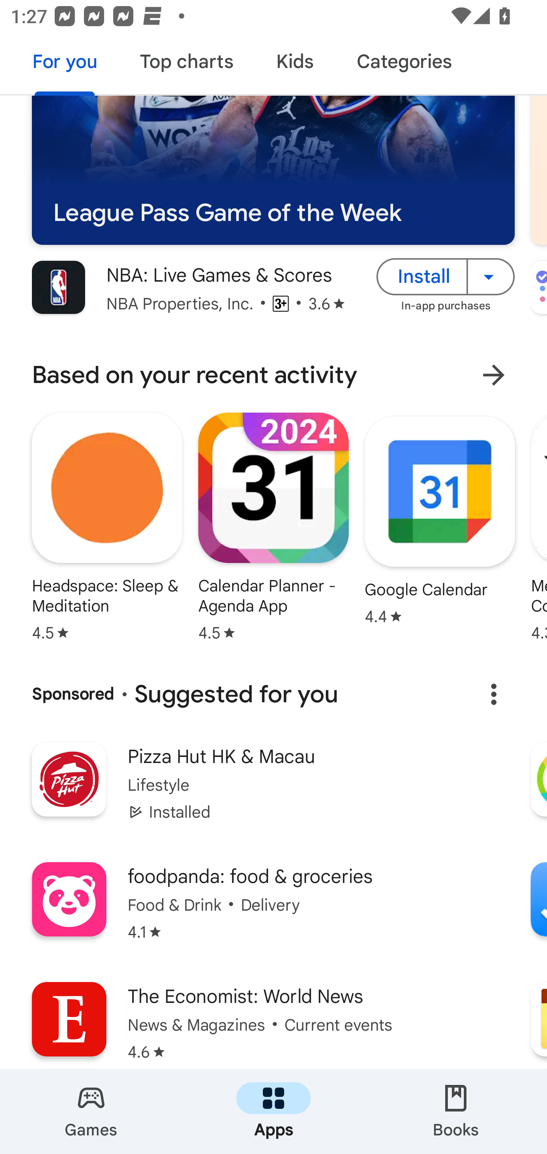  Describe the element at coordinates (445, 276) in the screenshot. I see `Install Install Install on more devices` at that location.